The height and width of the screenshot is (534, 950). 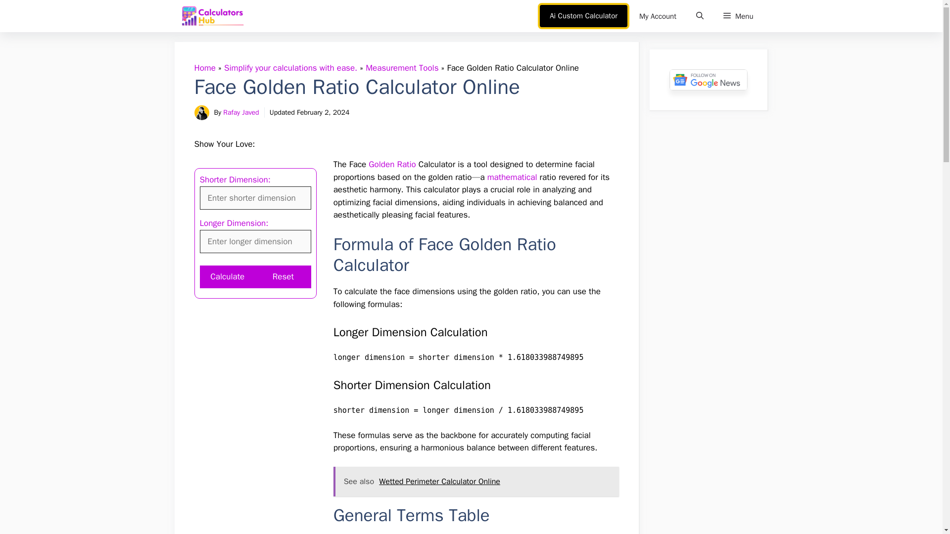 What do you see at coordinates (283, 277) in the screenshot?
I see `Reset` at bounding box center [283, 277].